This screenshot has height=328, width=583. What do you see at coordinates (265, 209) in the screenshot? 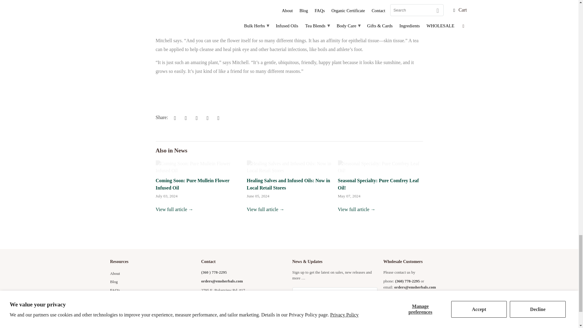
I see `Healing Salves and Infused Oils: Now in Local Retail Stores` at bounding box center [265, 209].